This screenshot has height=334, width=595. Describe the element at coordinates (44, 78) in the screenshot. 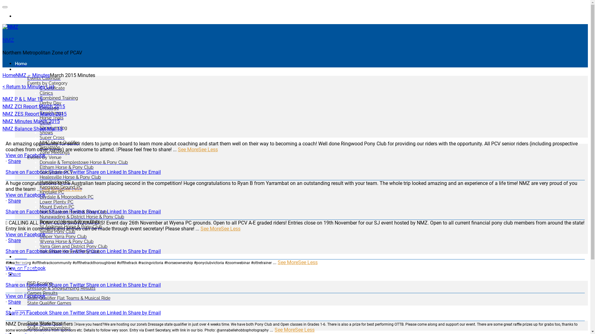

I see `Events Calendar` at that location.